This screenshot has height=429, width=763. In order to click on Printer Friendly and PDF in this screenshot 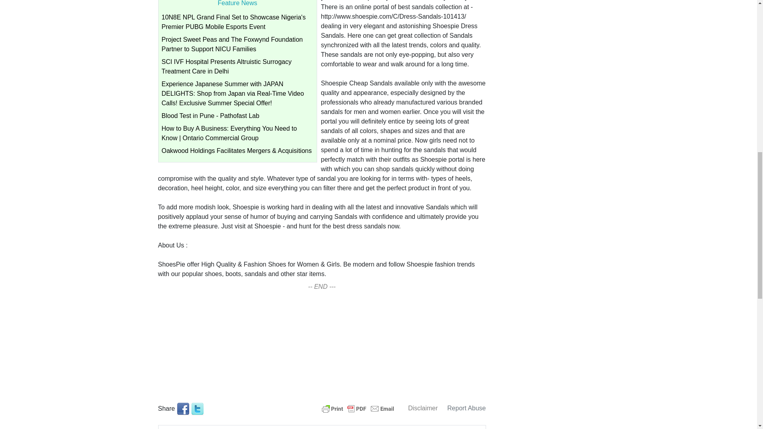, I will do `click(358, 408)`.